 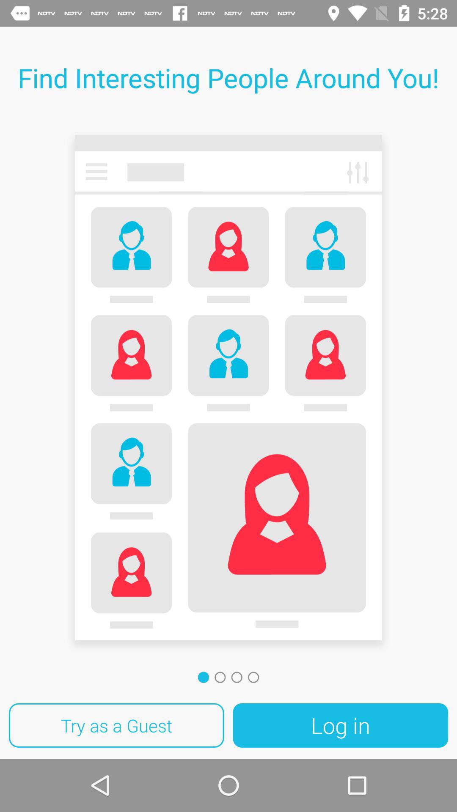 What do you see at coordinates (340, 725) in the screenshot?
I see `select item at the bottom right corner` at bounding box center [340, 725].